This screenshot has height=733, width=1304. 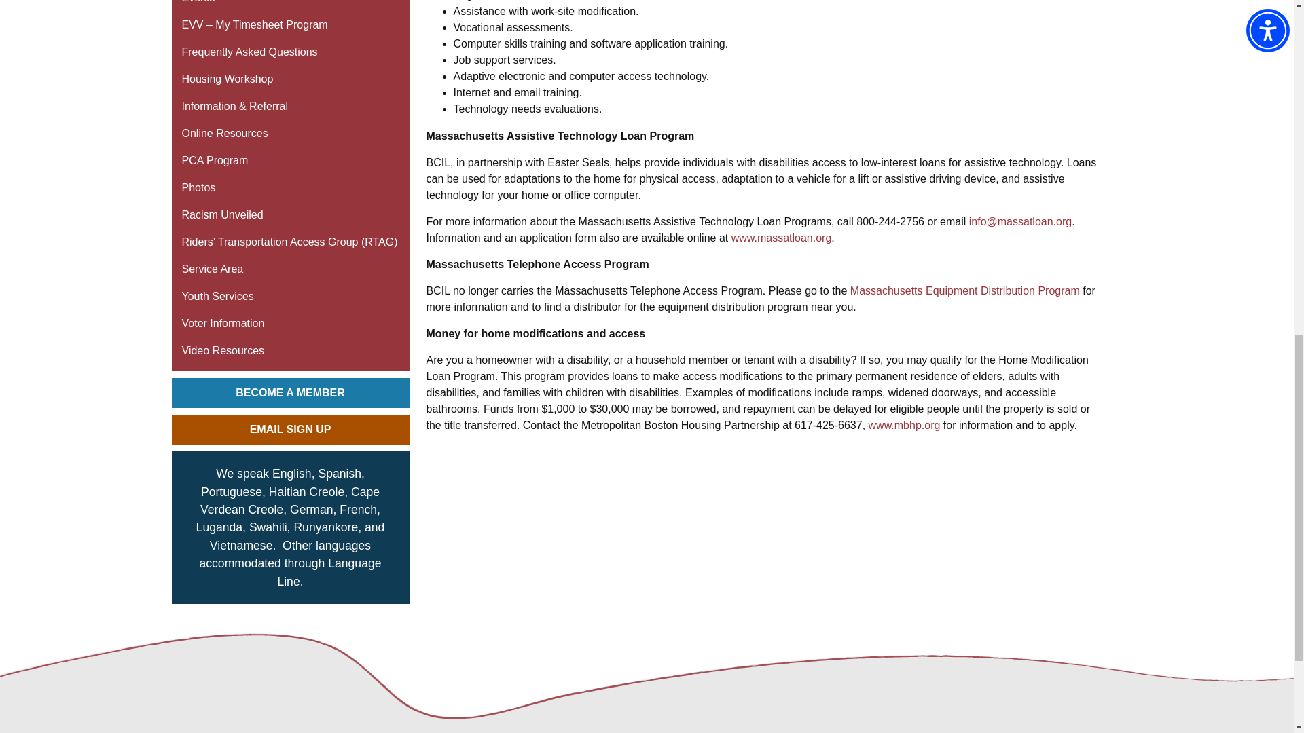 I want to click on Frequently Asked Questions, so click(x=289, y=52).